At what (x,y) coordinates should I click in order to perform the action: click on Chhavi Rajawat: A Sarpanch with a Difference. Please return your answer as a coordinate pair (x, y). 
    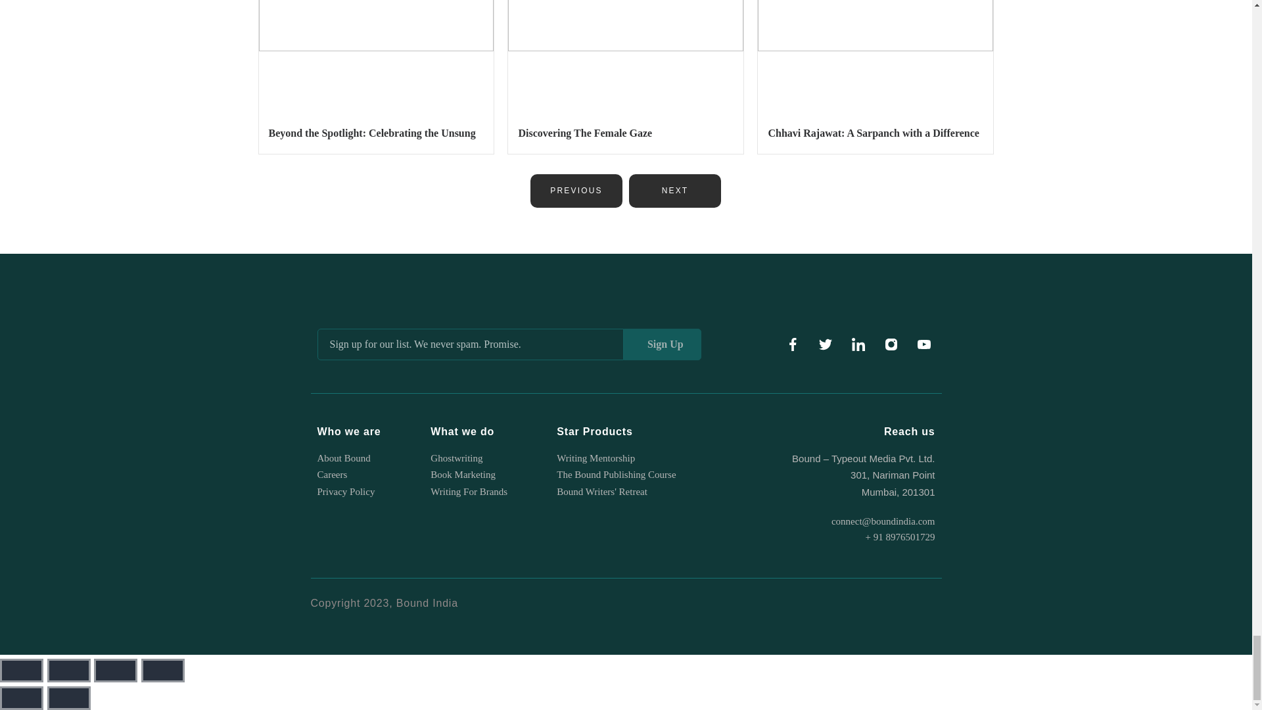
    Looking at the image, I should click on (873, 133).